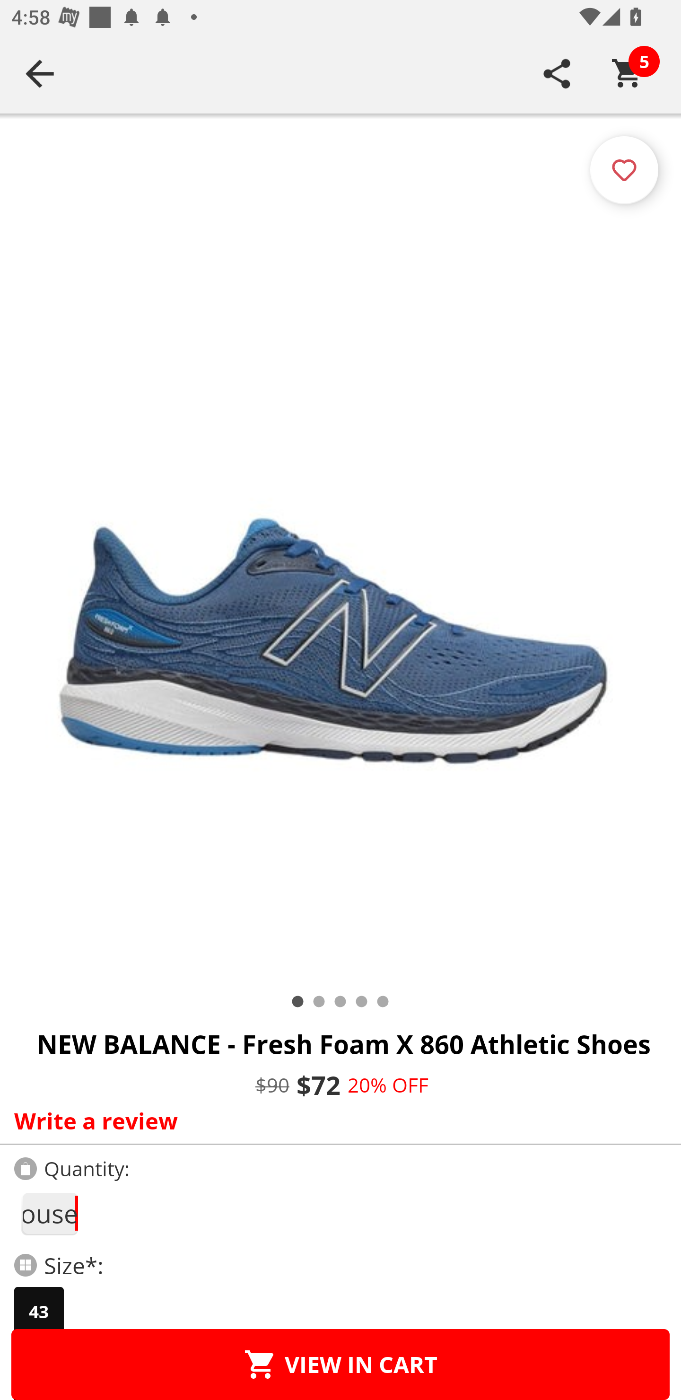 This screenshot has height=1400, width=681. What do you see at coordinates (337, 1120) in the screenshot?
I see `Write a review` at bounding box center [337, 1120].